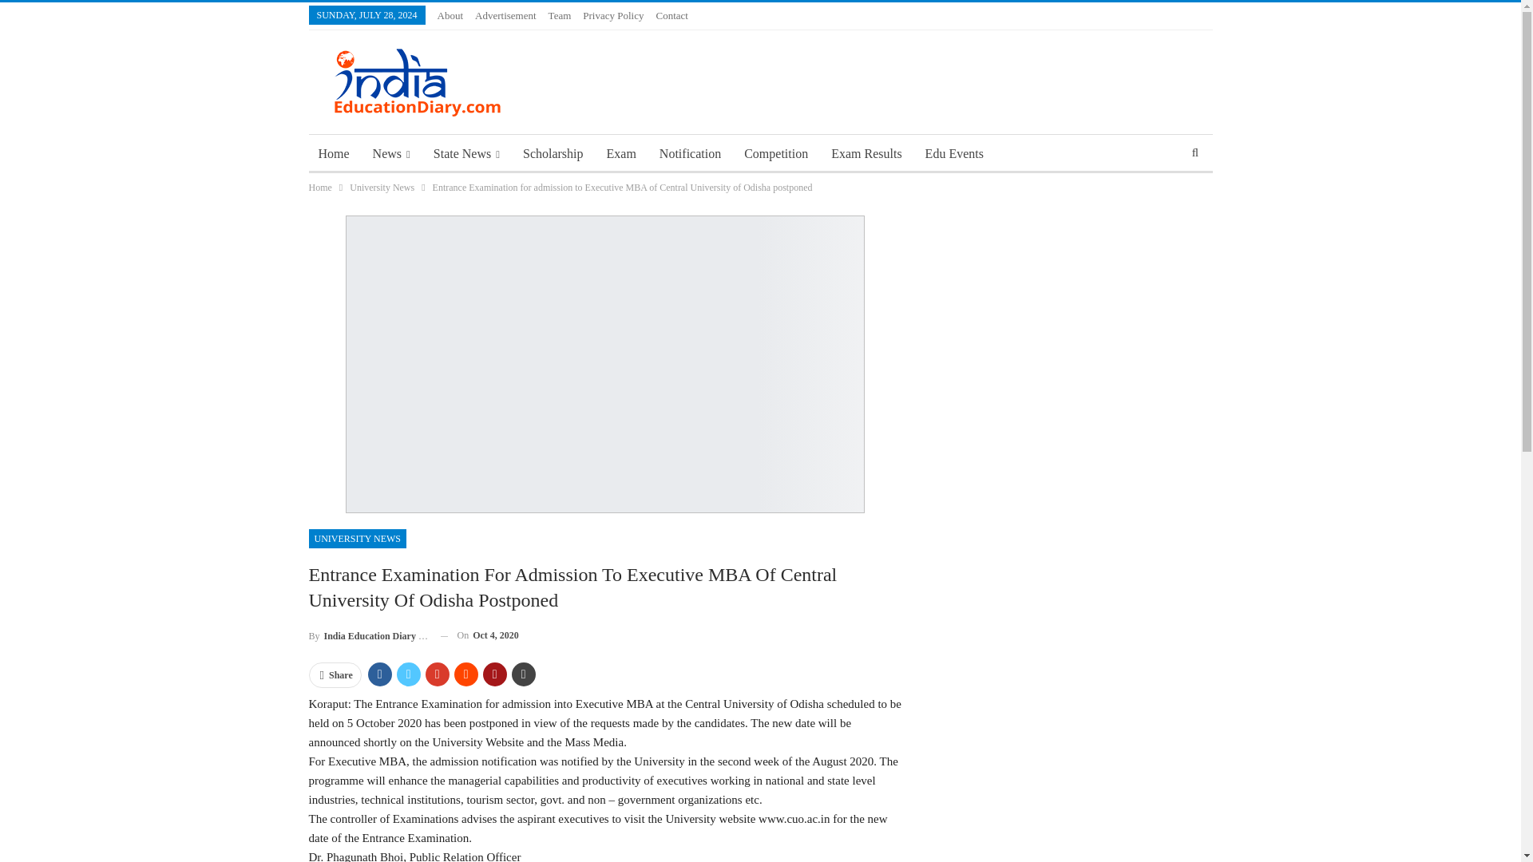  Describe the element at coordinates (561, 15) in the screenshot. I see `Team` at that location.